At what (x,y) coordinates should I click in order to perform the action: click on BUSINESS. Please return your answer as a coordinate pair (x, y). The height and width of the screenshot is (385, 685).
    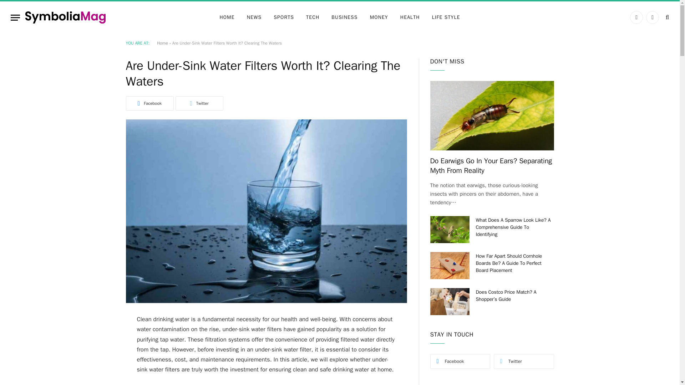
    Looking at the image, I should click on (345, 17).